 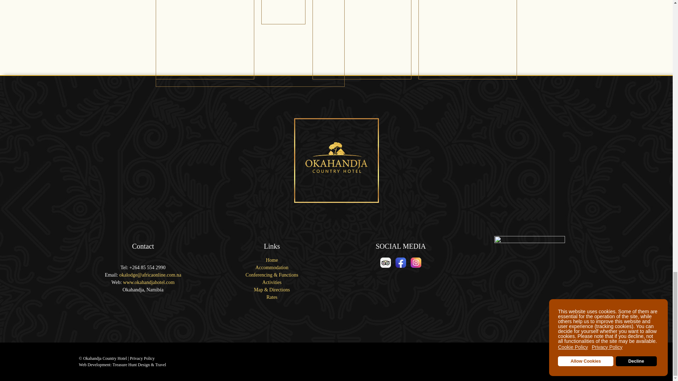 I want to click on Privacy Policy, so click(x=142, y=358).